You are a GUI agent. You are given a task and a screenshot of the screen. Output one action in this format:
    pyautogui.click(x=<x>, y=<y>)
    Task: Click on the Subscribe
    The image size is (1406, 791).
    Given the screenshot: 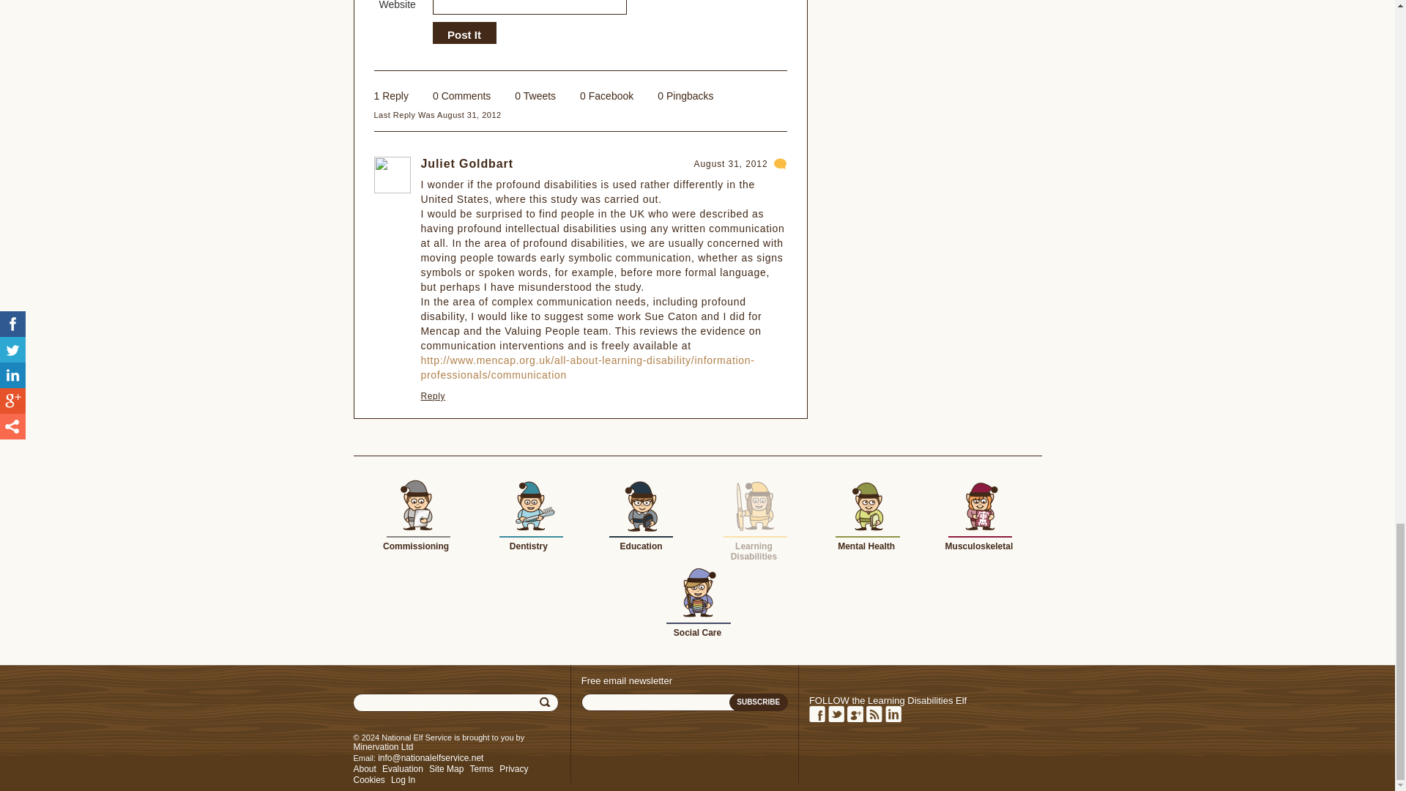 What is the action you would take?
    pyautogui.click(x=759, y=702)
    